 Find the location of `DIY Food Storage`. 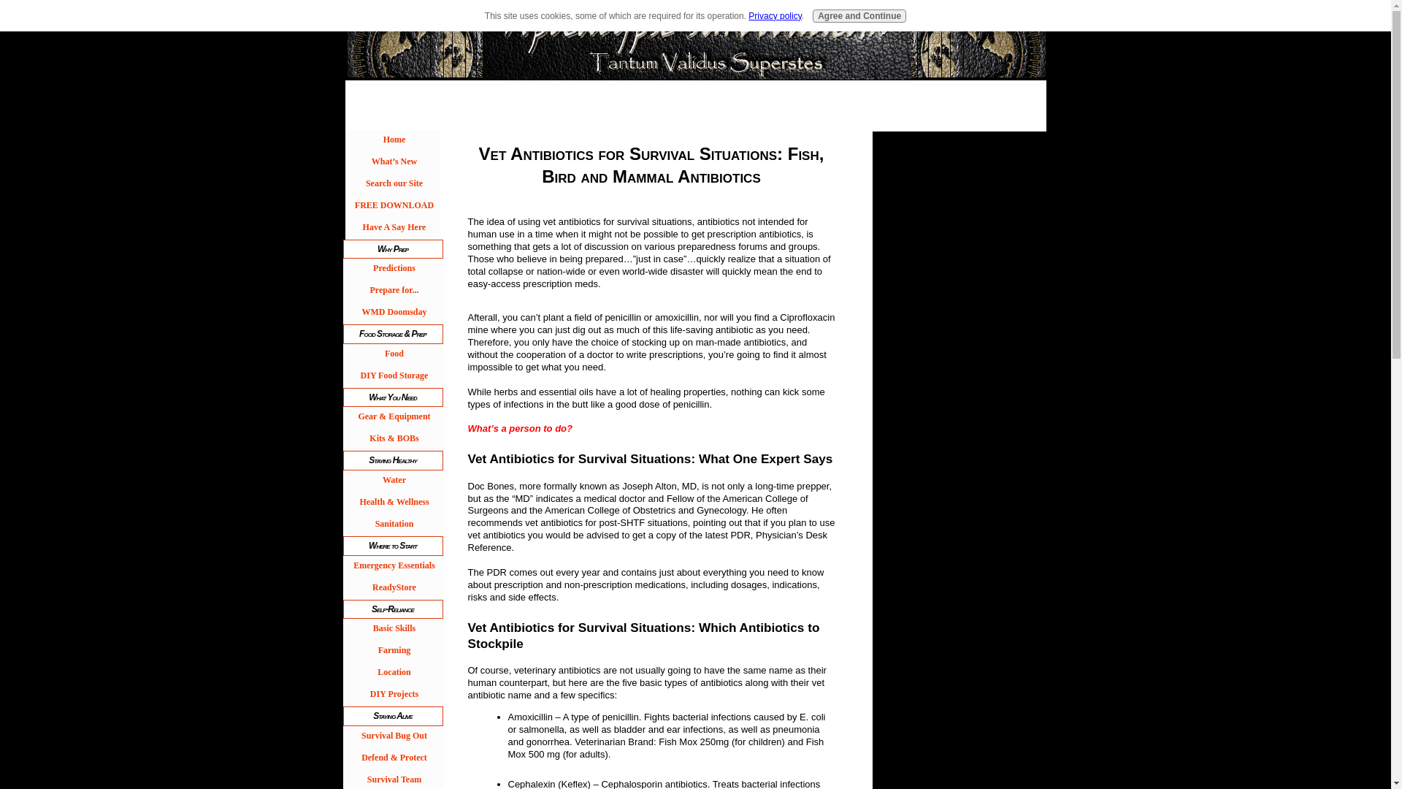

DIY Food Storage is located at coordinates (393, 377).